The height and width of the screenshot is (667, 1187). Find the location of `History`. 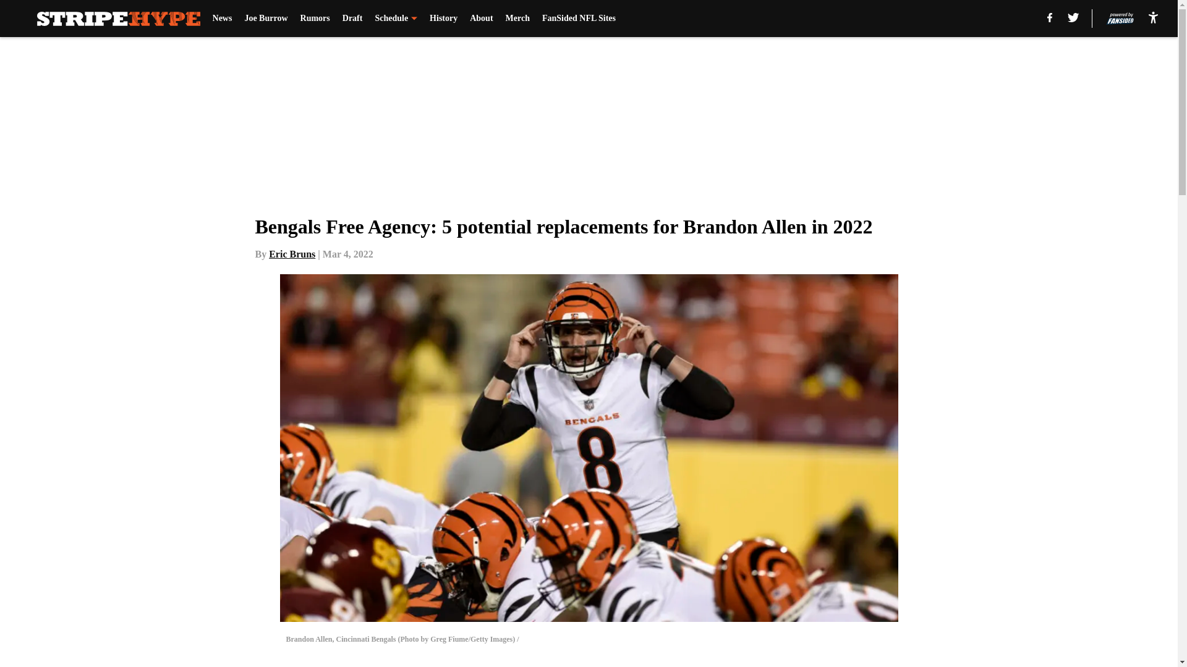

History is located at coordinates (443, 19).